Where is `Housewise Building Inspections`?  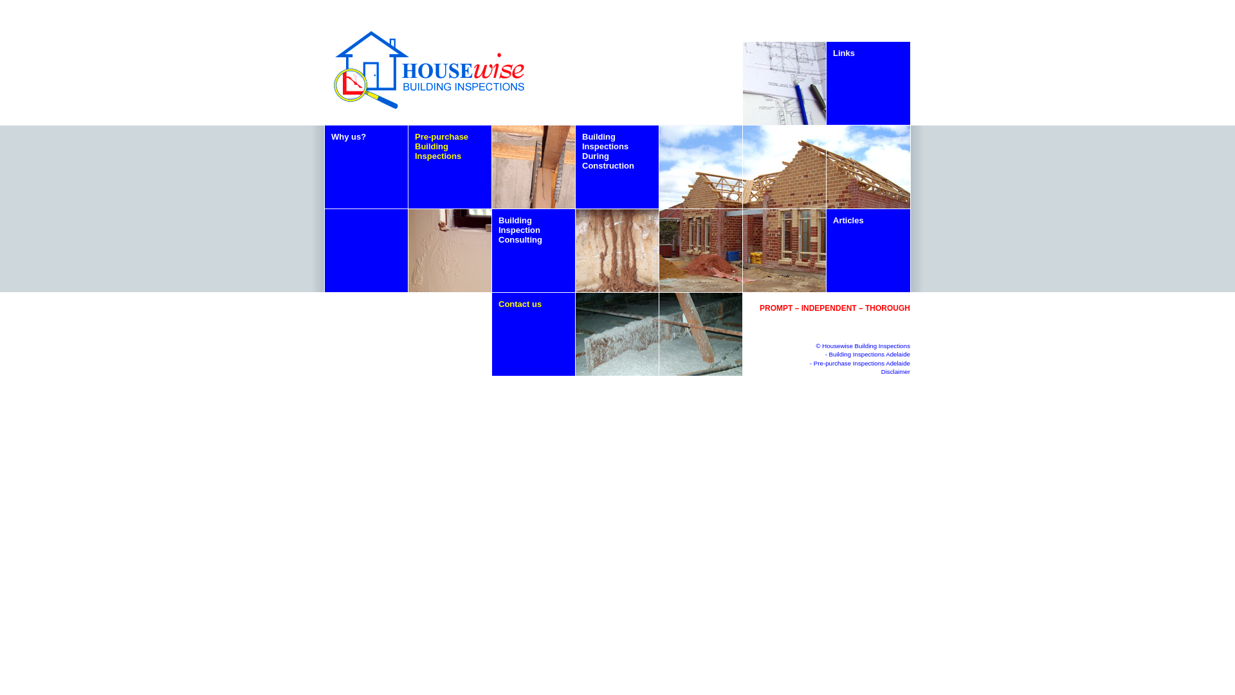 Housewise Building Inspections is located at coordinates (866, 346).